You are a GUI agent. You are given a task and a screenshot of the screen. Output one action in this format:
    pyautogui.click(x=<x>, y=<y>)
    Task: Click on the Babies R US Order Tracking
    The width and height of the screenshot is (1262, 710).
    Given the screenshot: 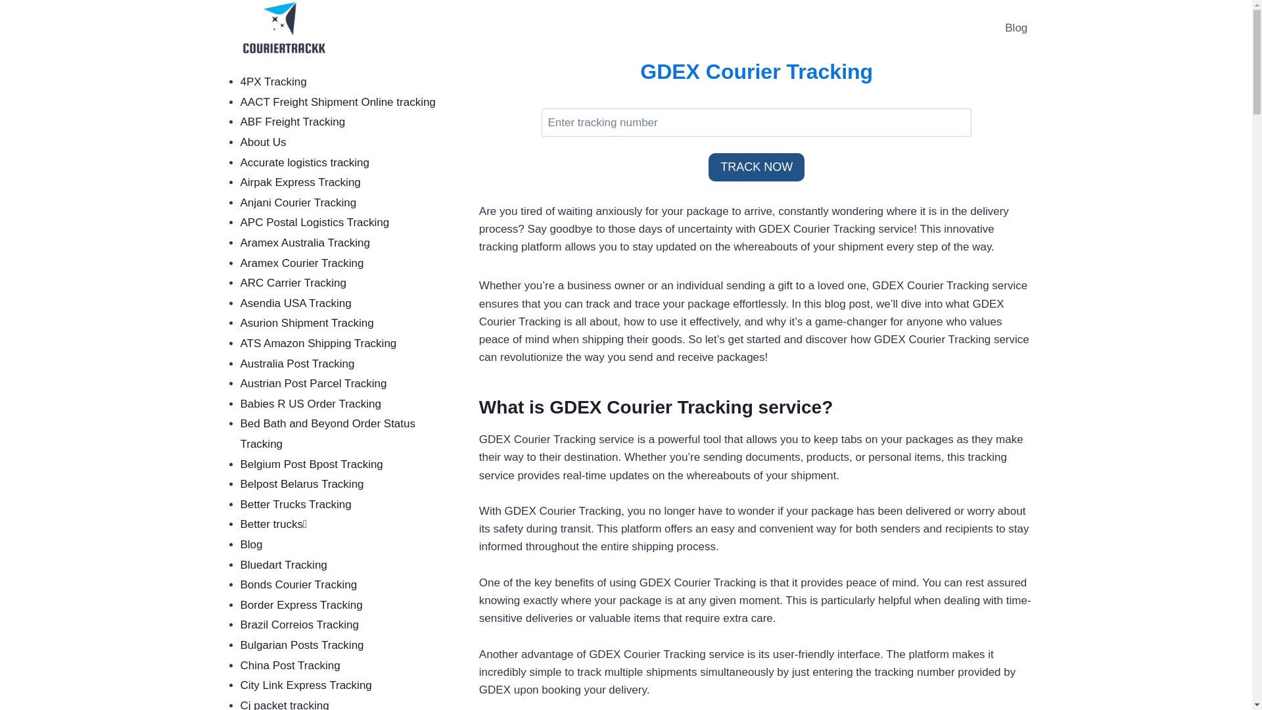 What is the action you would take?
    pyautogui.click(x=310, y=404)
    